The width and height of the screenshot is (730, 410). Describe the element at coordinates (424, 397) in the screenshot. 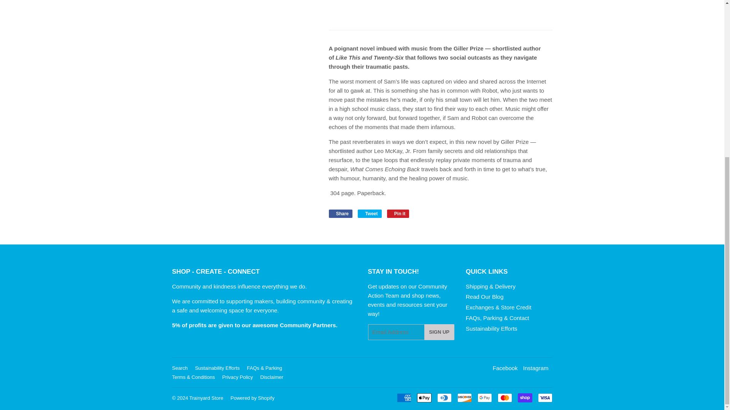

I see `Apple Pay` at that location.